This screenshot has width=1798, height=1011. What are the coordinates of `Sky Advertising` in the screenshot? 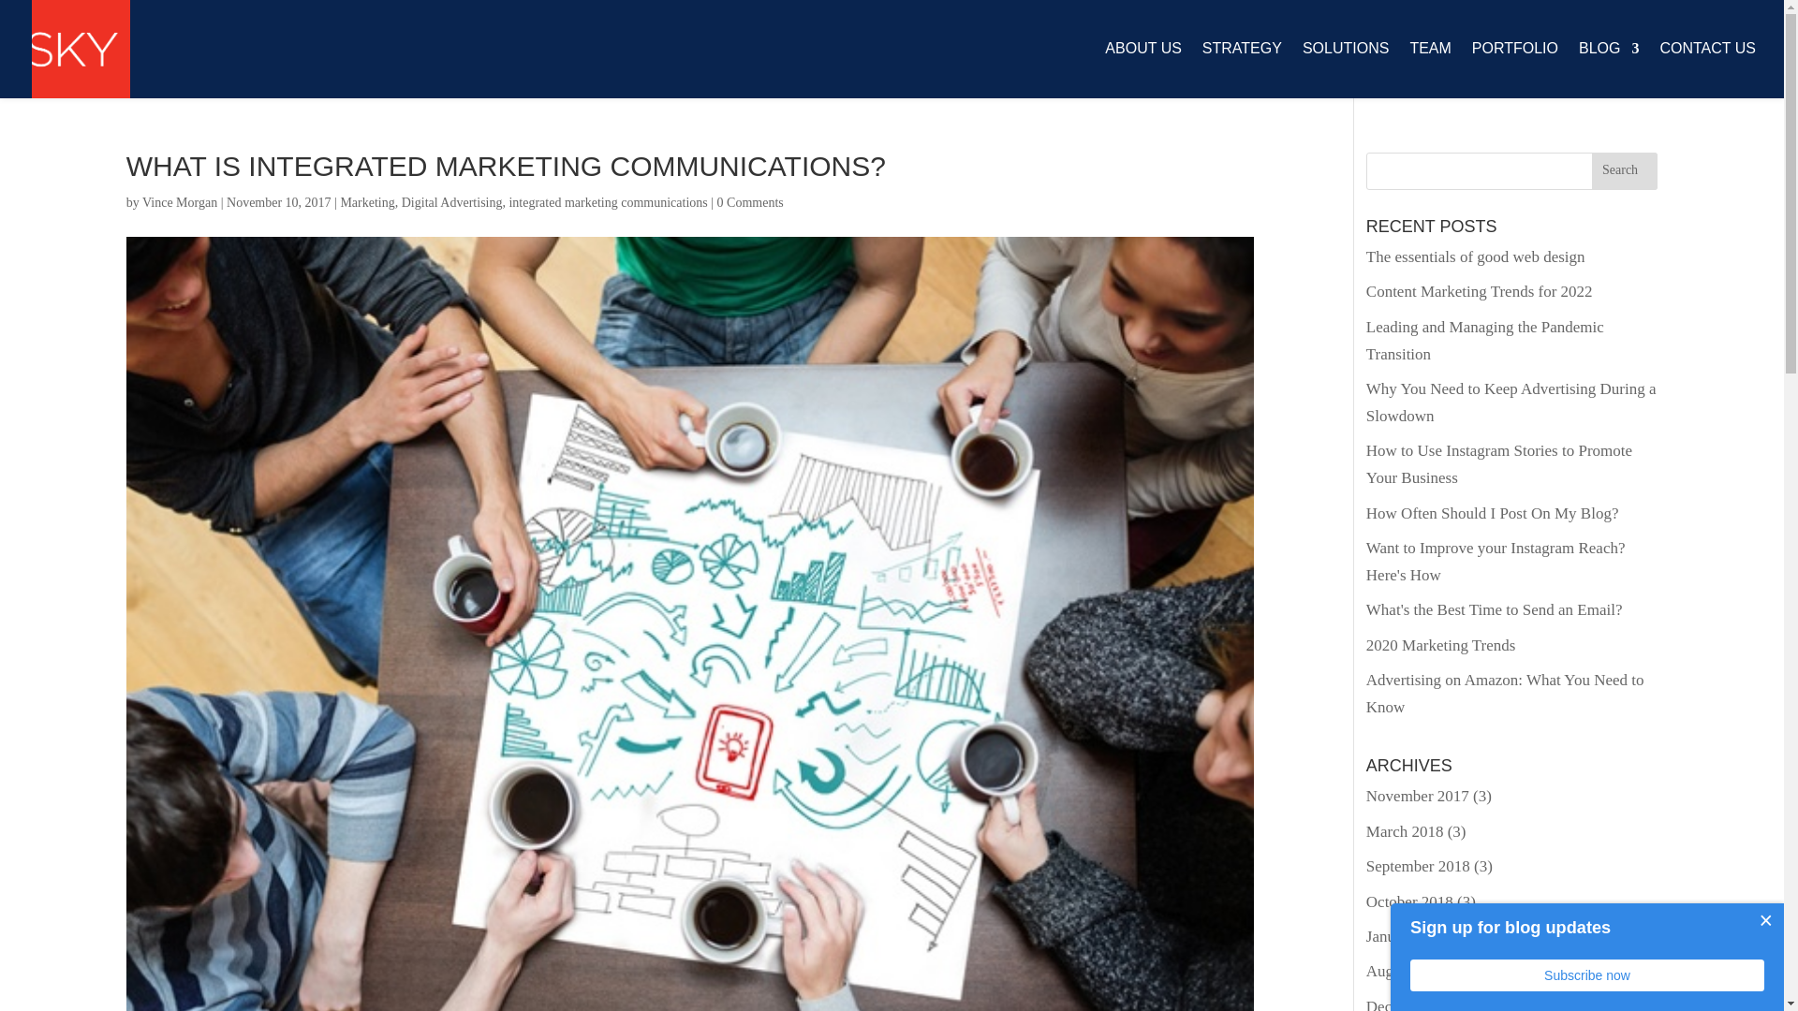 It's located at (81, 49).